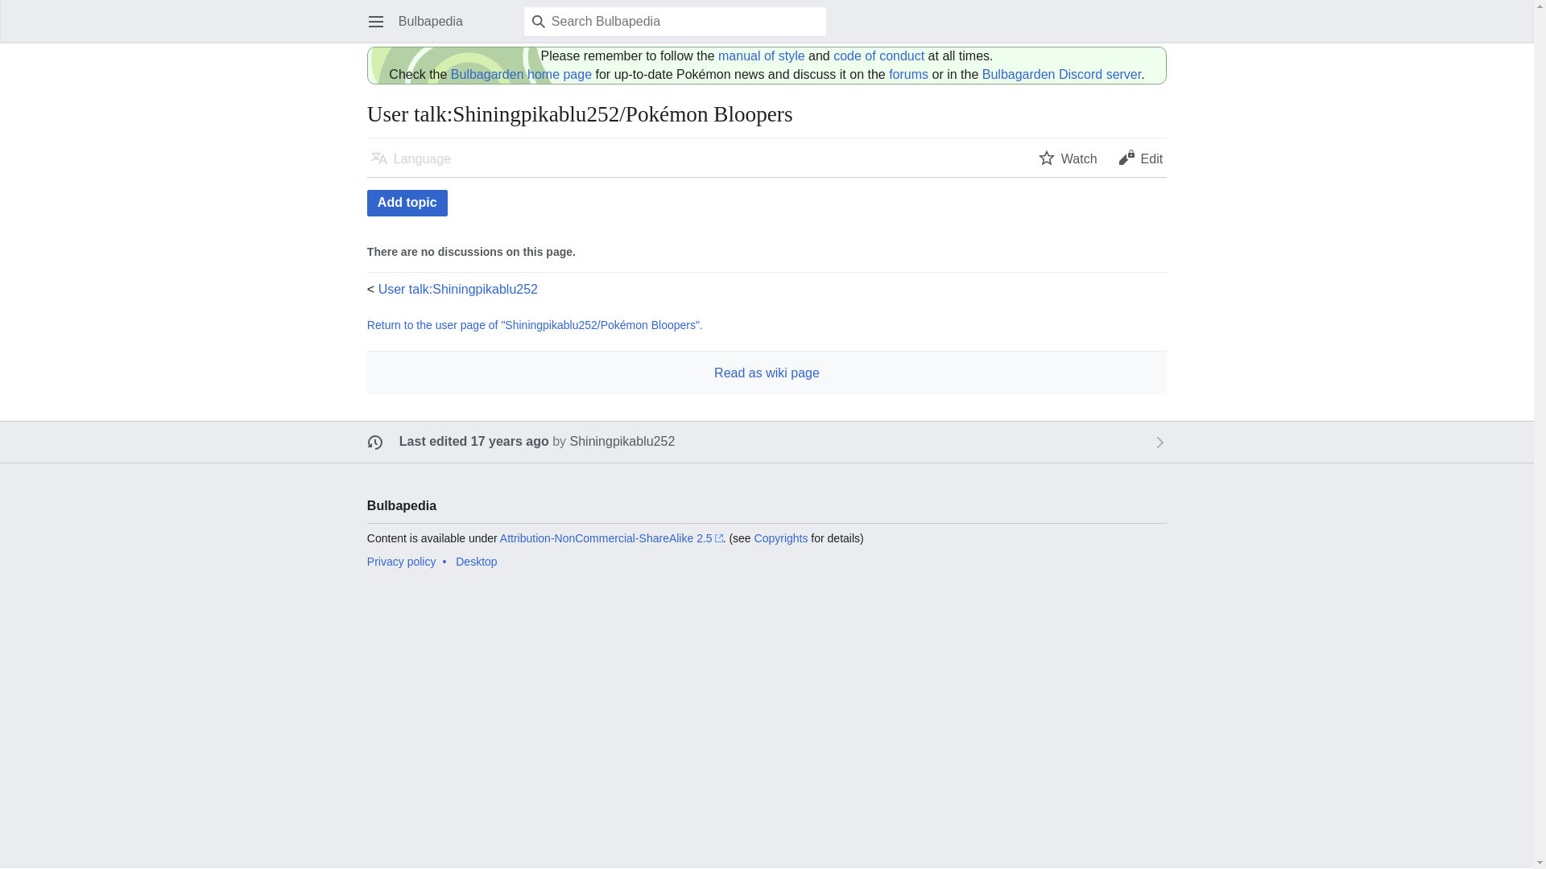 This screenshot has height=869, width=1546. I want to click on code of conduct, so click(878, 55).